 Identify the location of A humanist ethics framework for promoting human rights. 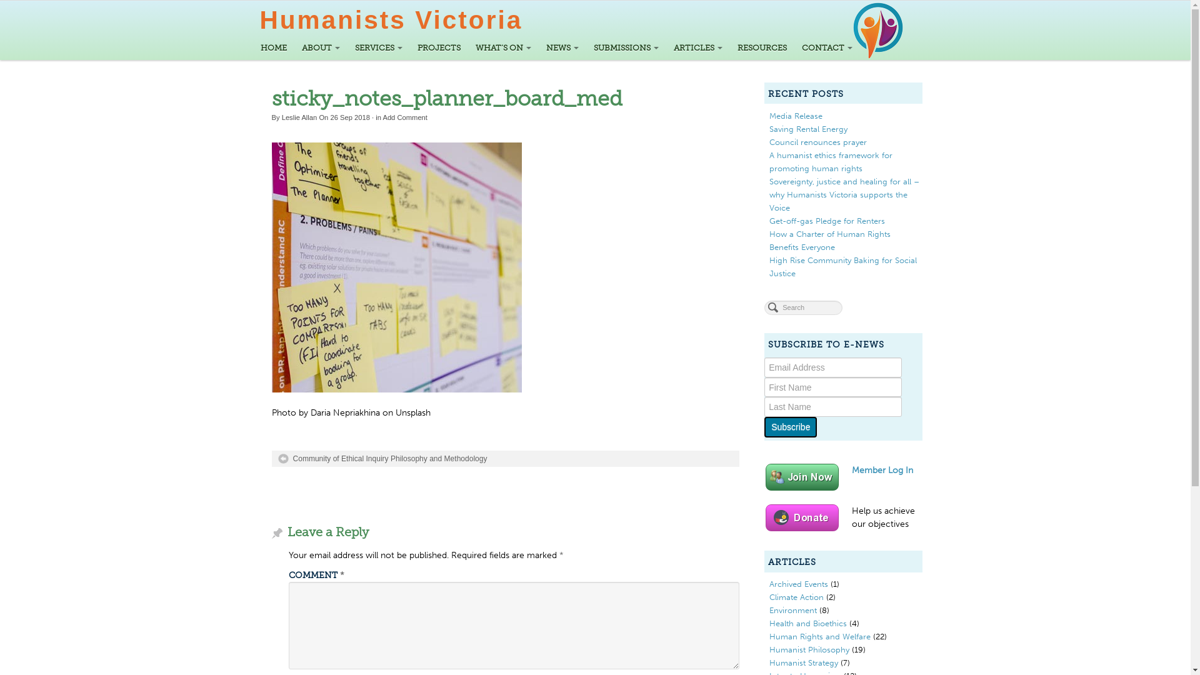
(831, 161).